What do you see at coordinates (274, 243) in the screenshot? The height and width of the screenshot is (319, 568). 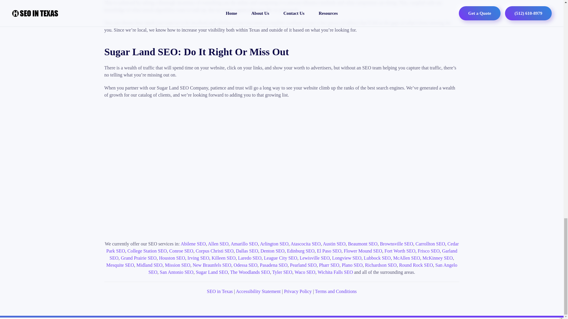 I see `Arlington SEO` at bounding box center [274, 243].